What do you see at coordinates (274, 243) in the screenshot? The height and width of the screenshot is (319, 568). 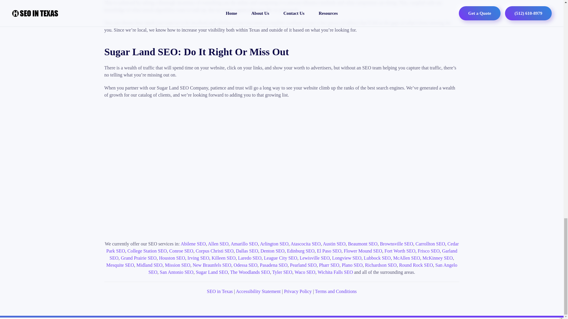 I see `Arlington SEO` at bounding box center [274, 243].